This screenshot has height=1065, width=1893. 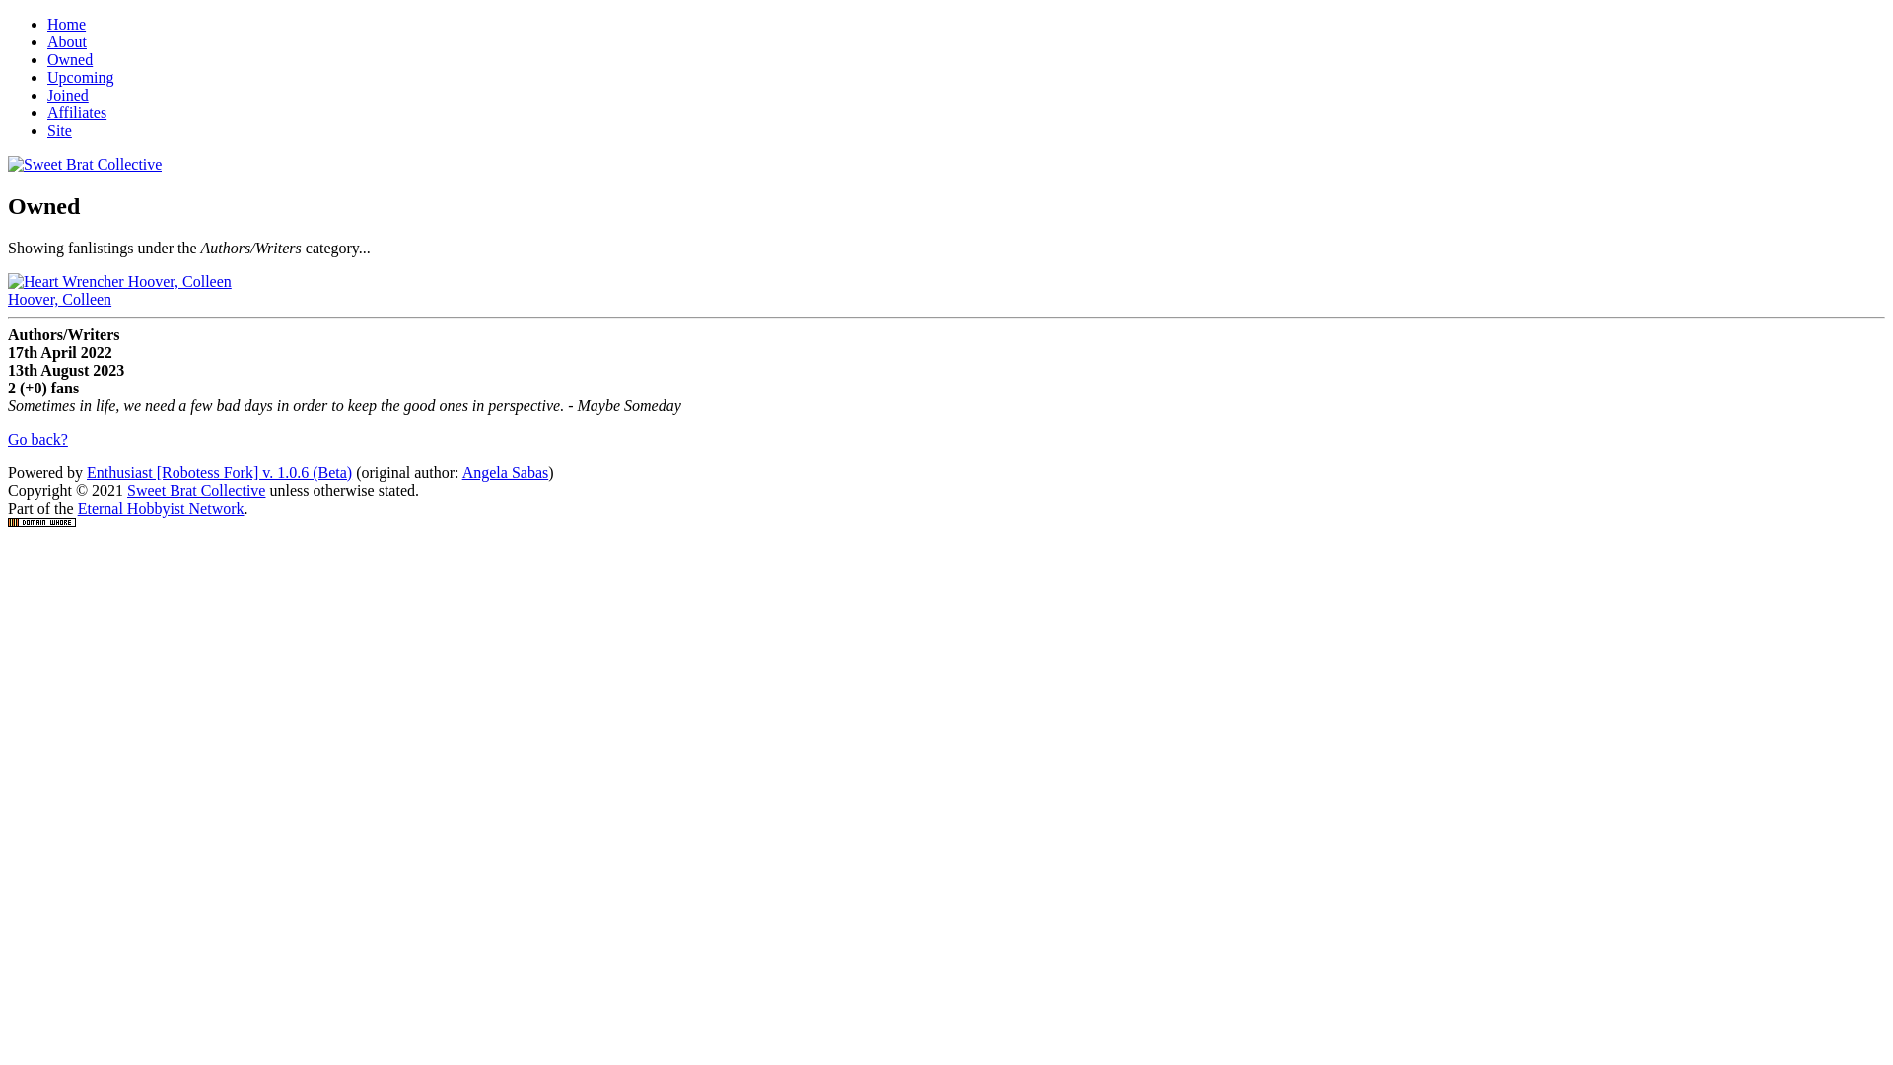 I want to click on Owned, so click(x=70, y=59).